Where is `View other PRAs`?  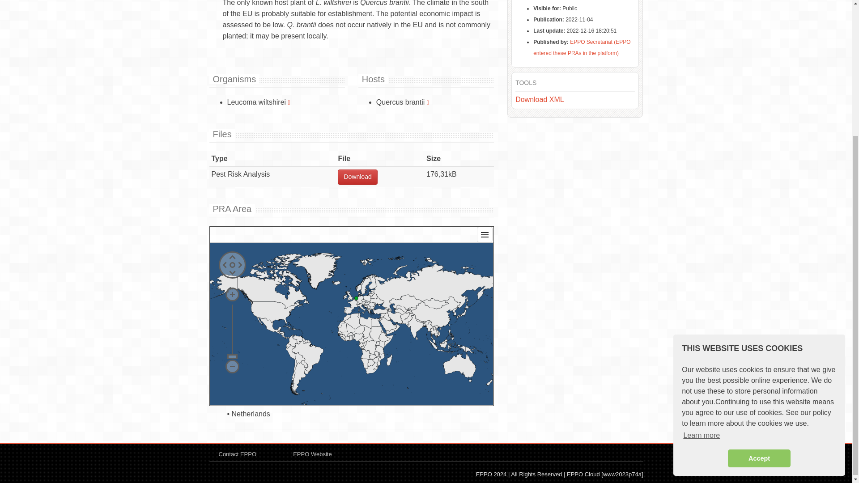
View other PRAs is located at coordinates (428, 102).